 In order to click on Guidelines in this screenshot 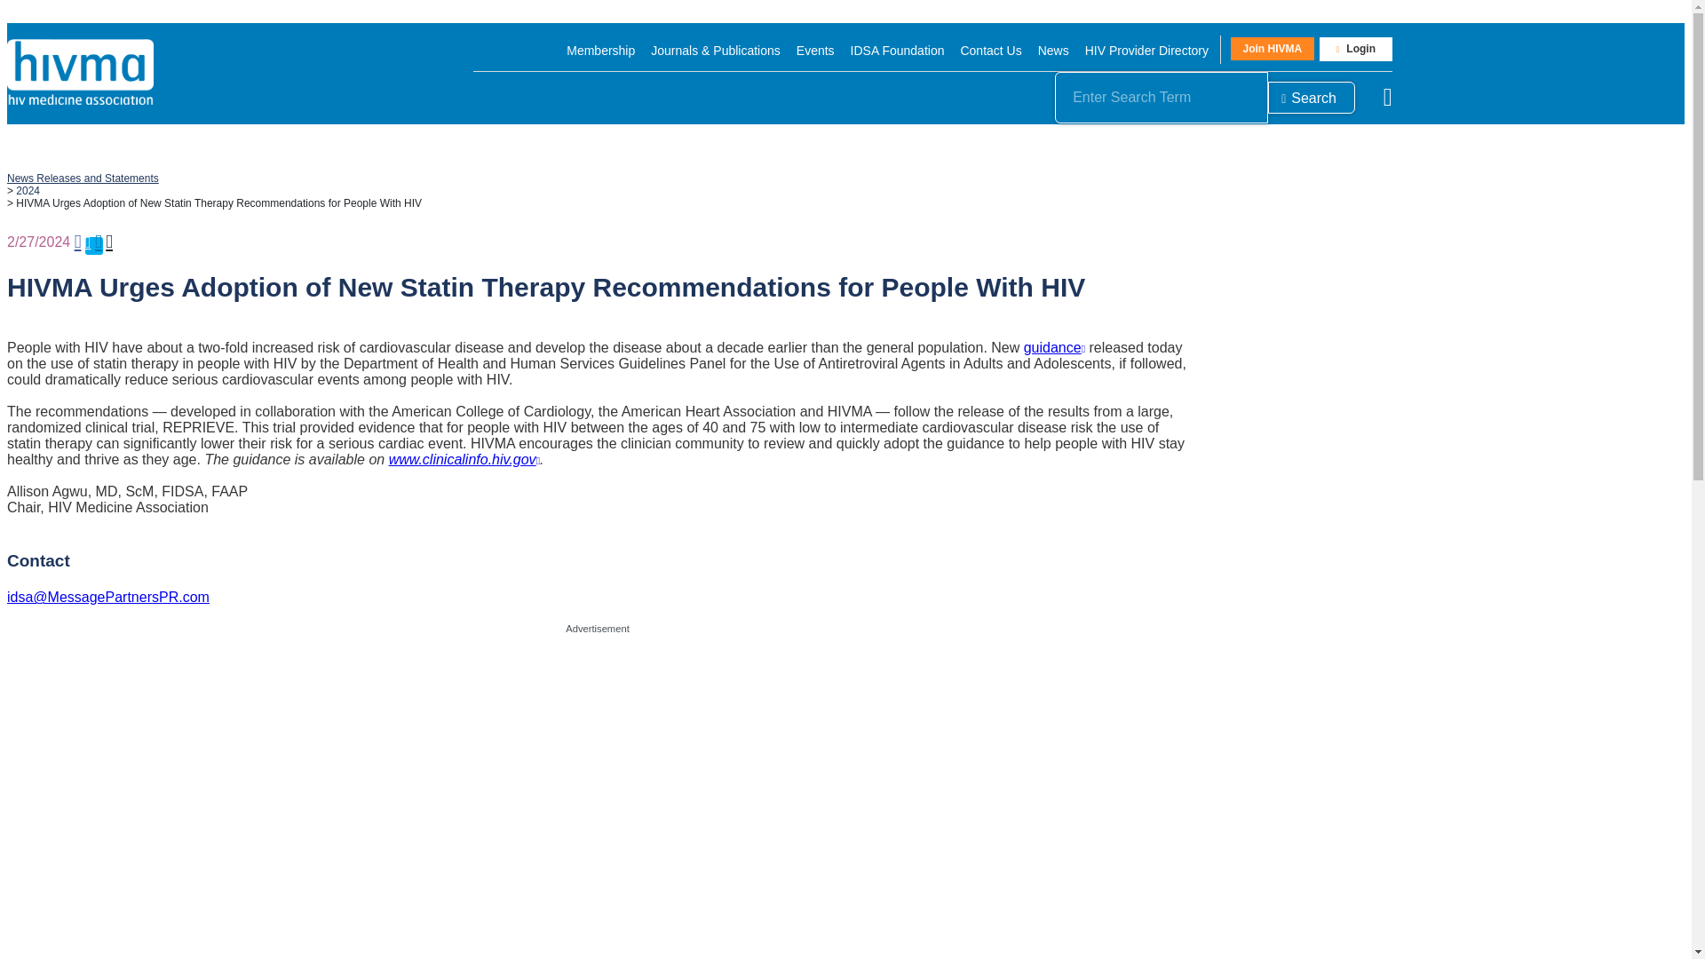, I will do `click(525, 114)`.